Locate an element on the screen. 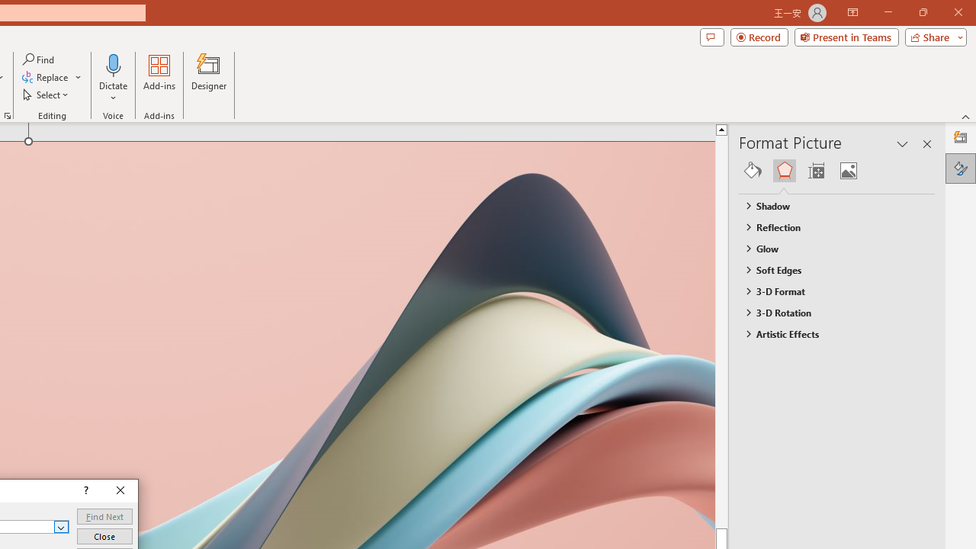 This screenshot has height=549, width=976. Reflection is located at coordinates (830, 226).